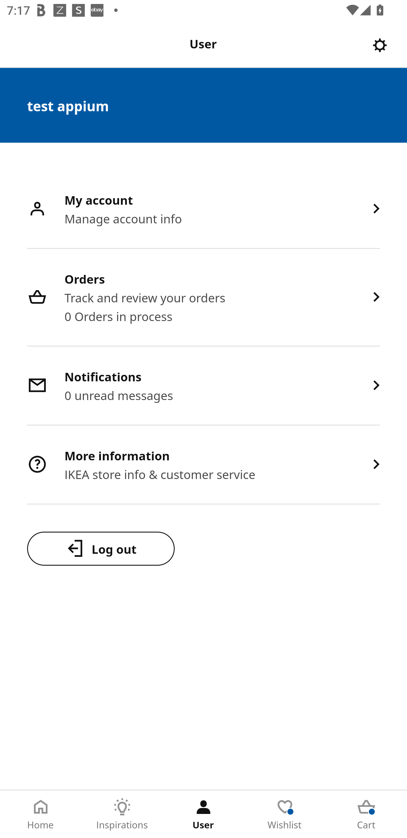  I want to click on Inspirations
Tab 2 of 5, so click(122, 814).